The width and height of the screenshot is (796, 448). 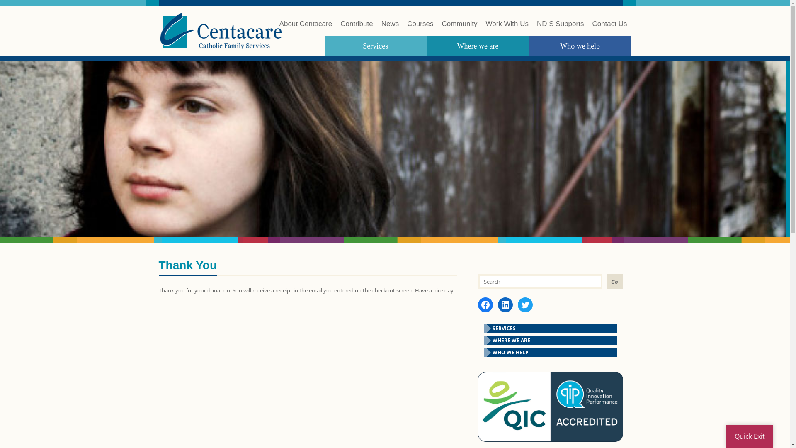 I want to click on Who we help, so click(x=580, y=46).